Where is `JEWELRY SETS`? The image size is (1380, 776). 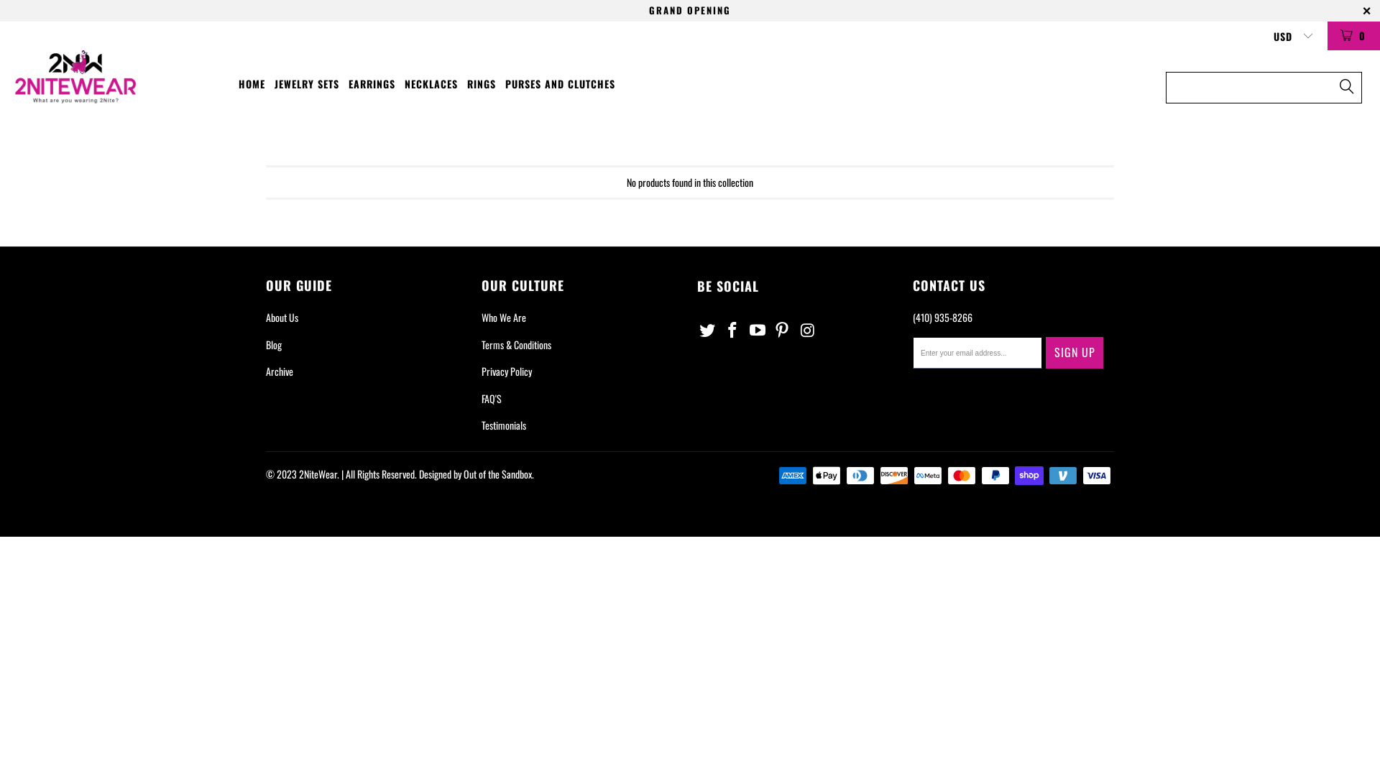
JEWELRY SETS is located at coordinates (307, 85).